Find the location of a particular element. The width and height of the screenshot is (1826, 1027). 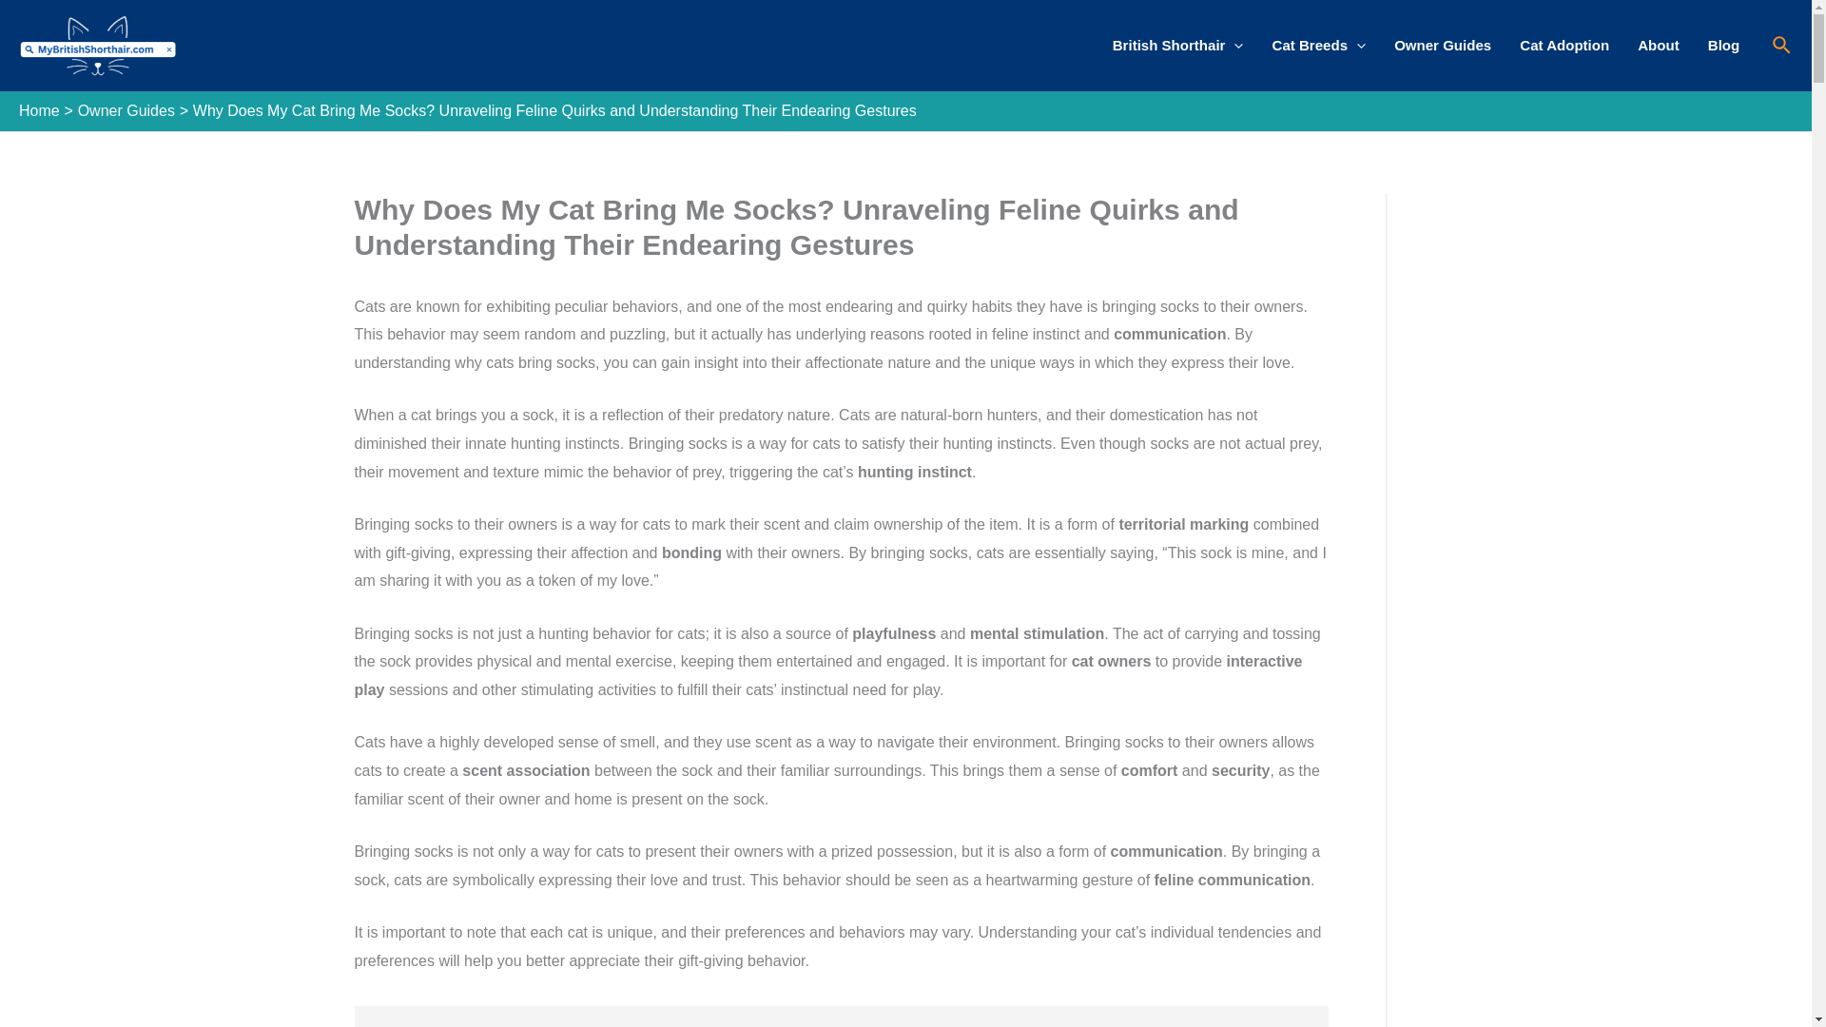

Cat Adoption is located at coordinates (1564, 46).